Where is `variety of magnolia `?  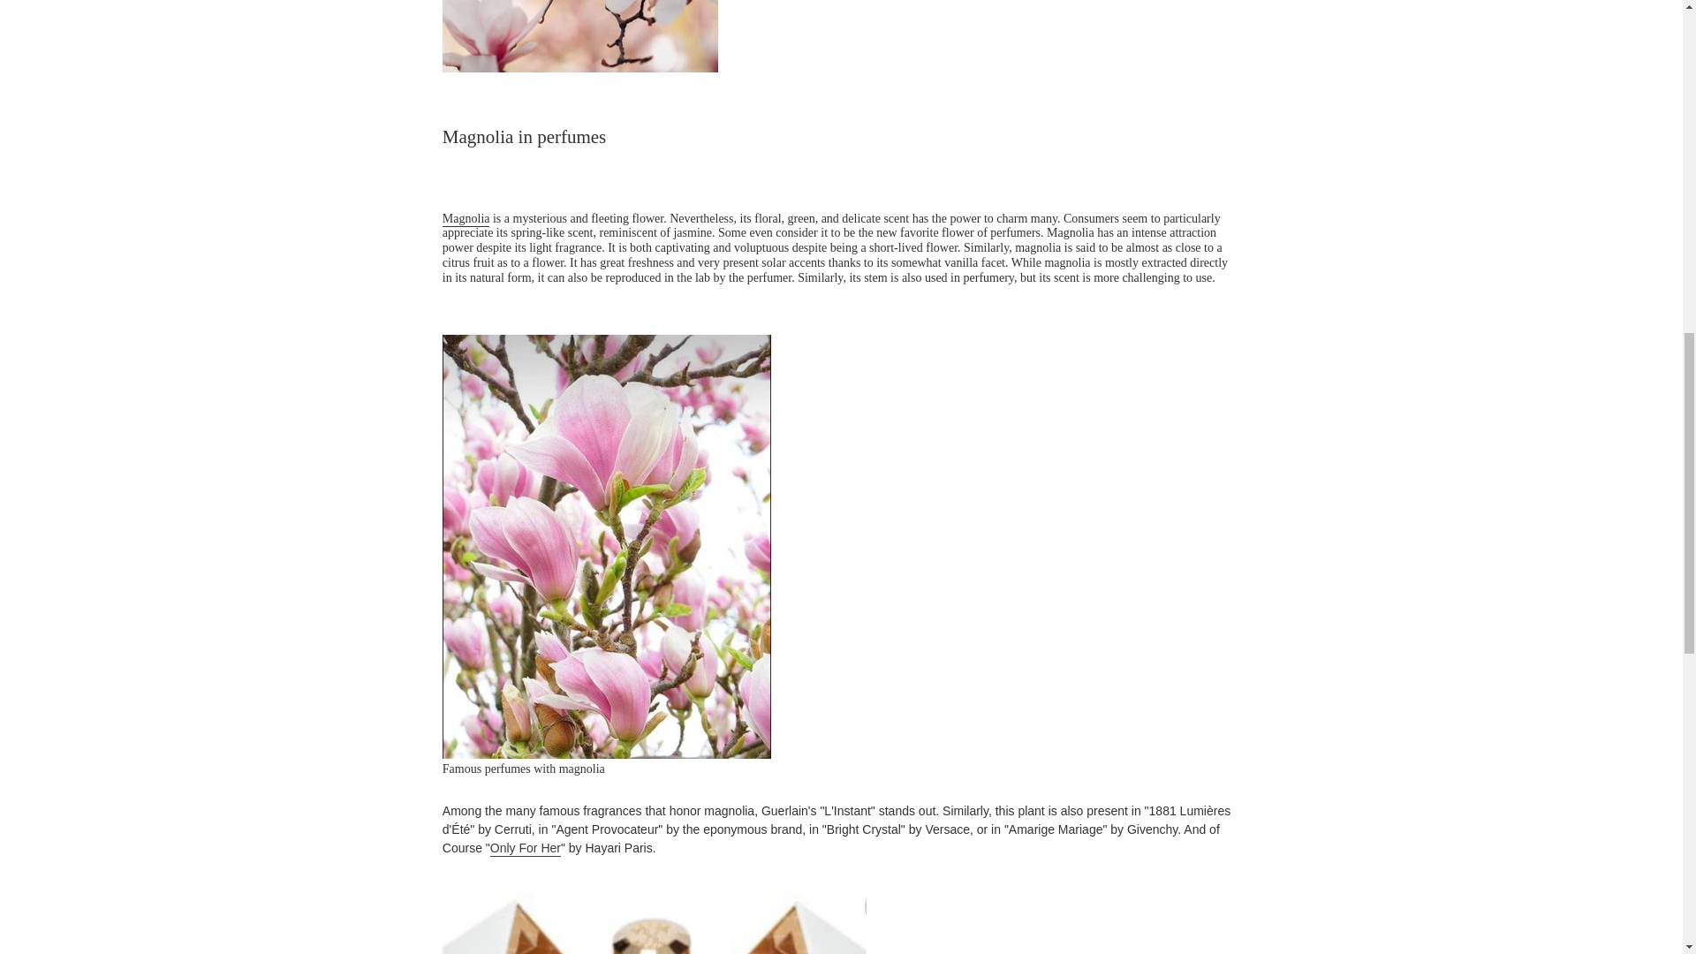
variety of magnolia  is located at coordinates (466, 219).